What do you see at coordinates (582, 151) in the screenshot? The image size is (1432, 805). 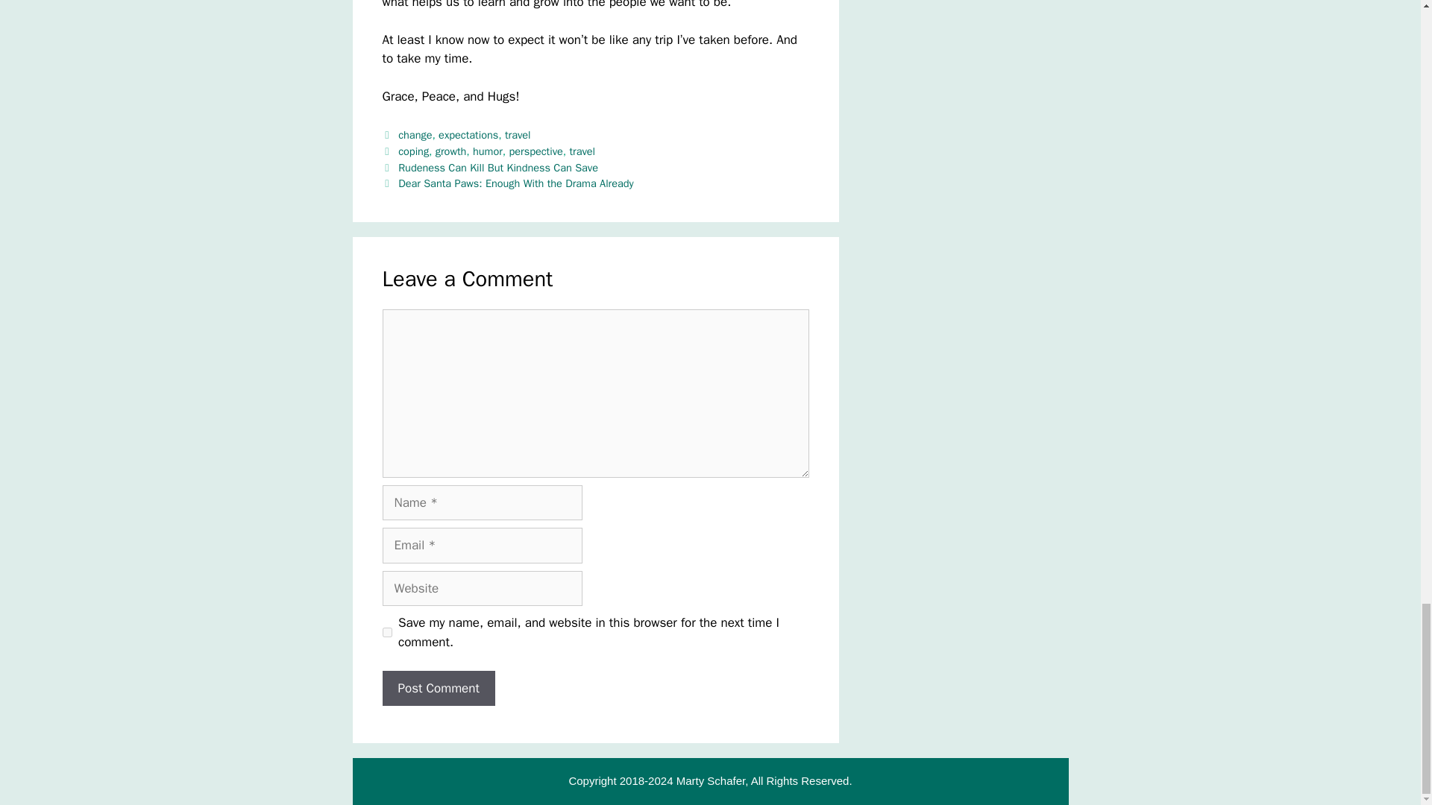 I see `travel` at bounding box center [582, 151].